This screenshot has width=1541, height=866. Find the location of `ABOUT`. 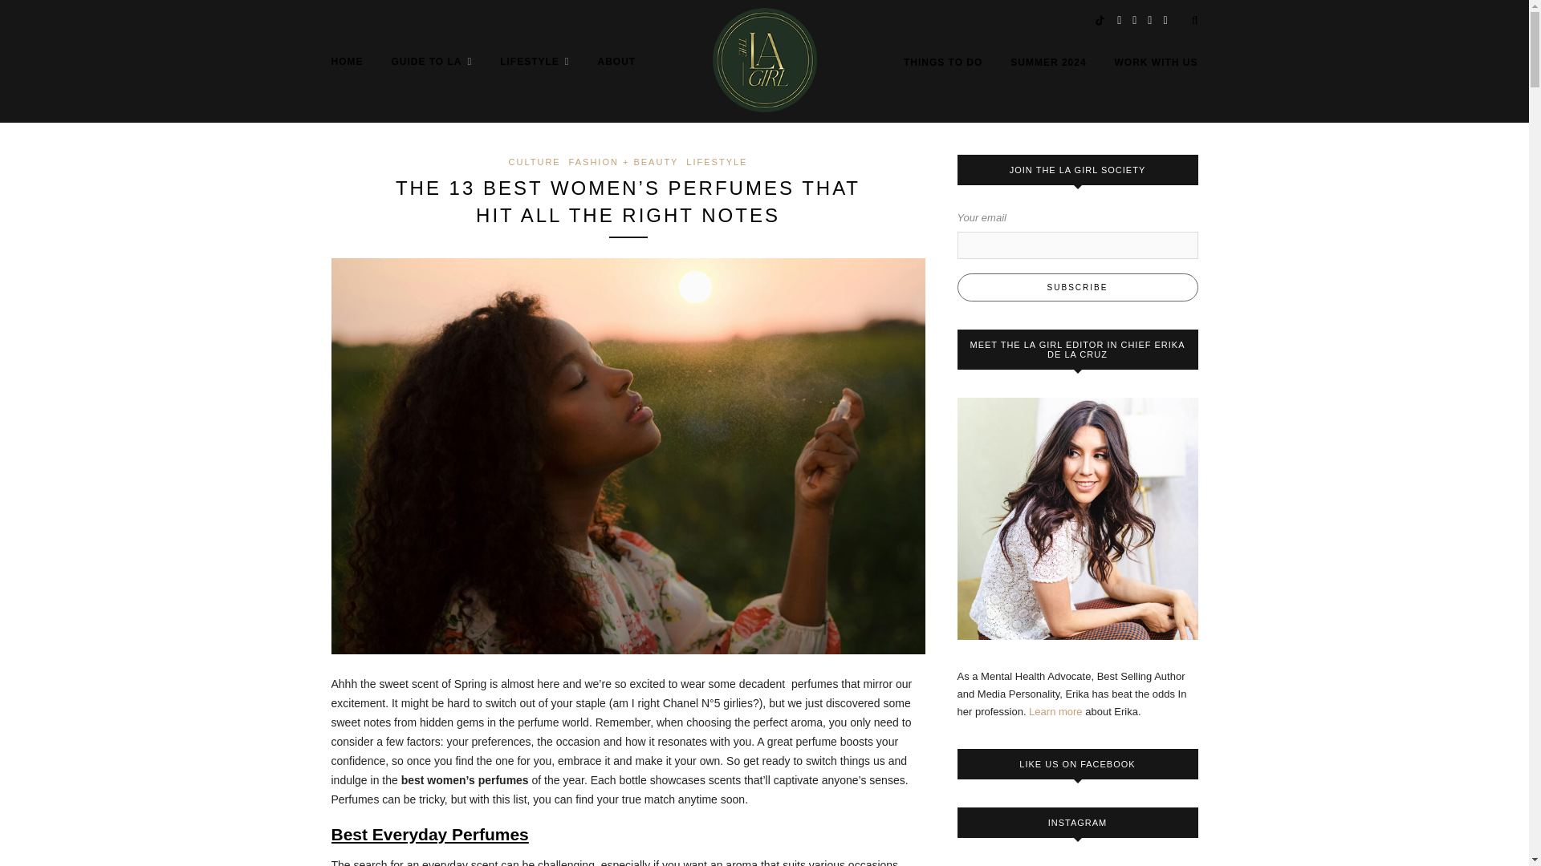

ABOUT is located at coordinates (616, 62).